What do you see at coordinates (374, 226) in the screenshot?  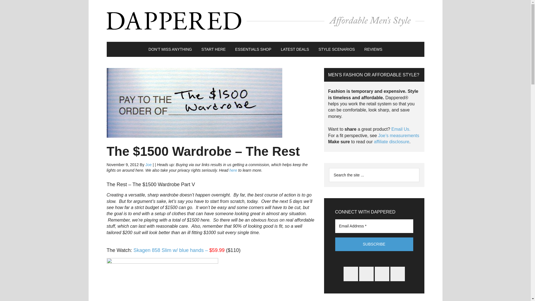 I see `Email Address` at bounding box center [374, 226].